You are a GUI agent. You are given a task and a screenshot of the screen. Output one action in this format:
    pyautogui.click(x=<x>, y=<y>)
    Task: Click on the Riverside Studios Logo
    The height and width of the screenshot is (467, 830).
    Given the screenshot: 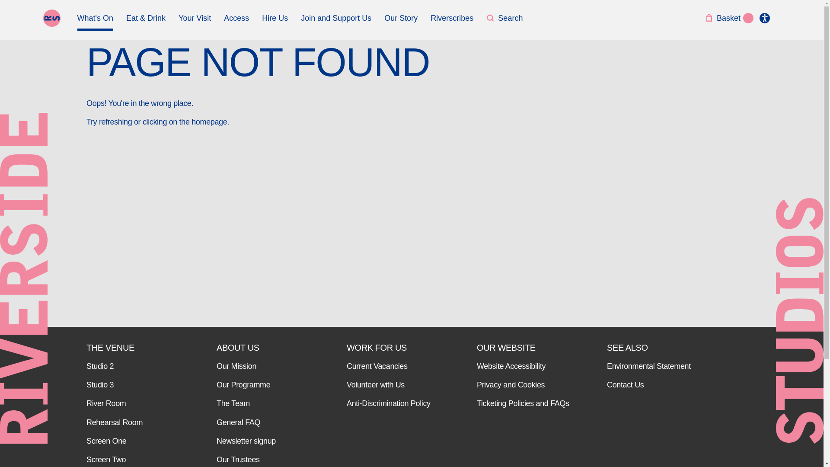 What is the action you would take?
    pyautogui.click(x=52, y=18)
    